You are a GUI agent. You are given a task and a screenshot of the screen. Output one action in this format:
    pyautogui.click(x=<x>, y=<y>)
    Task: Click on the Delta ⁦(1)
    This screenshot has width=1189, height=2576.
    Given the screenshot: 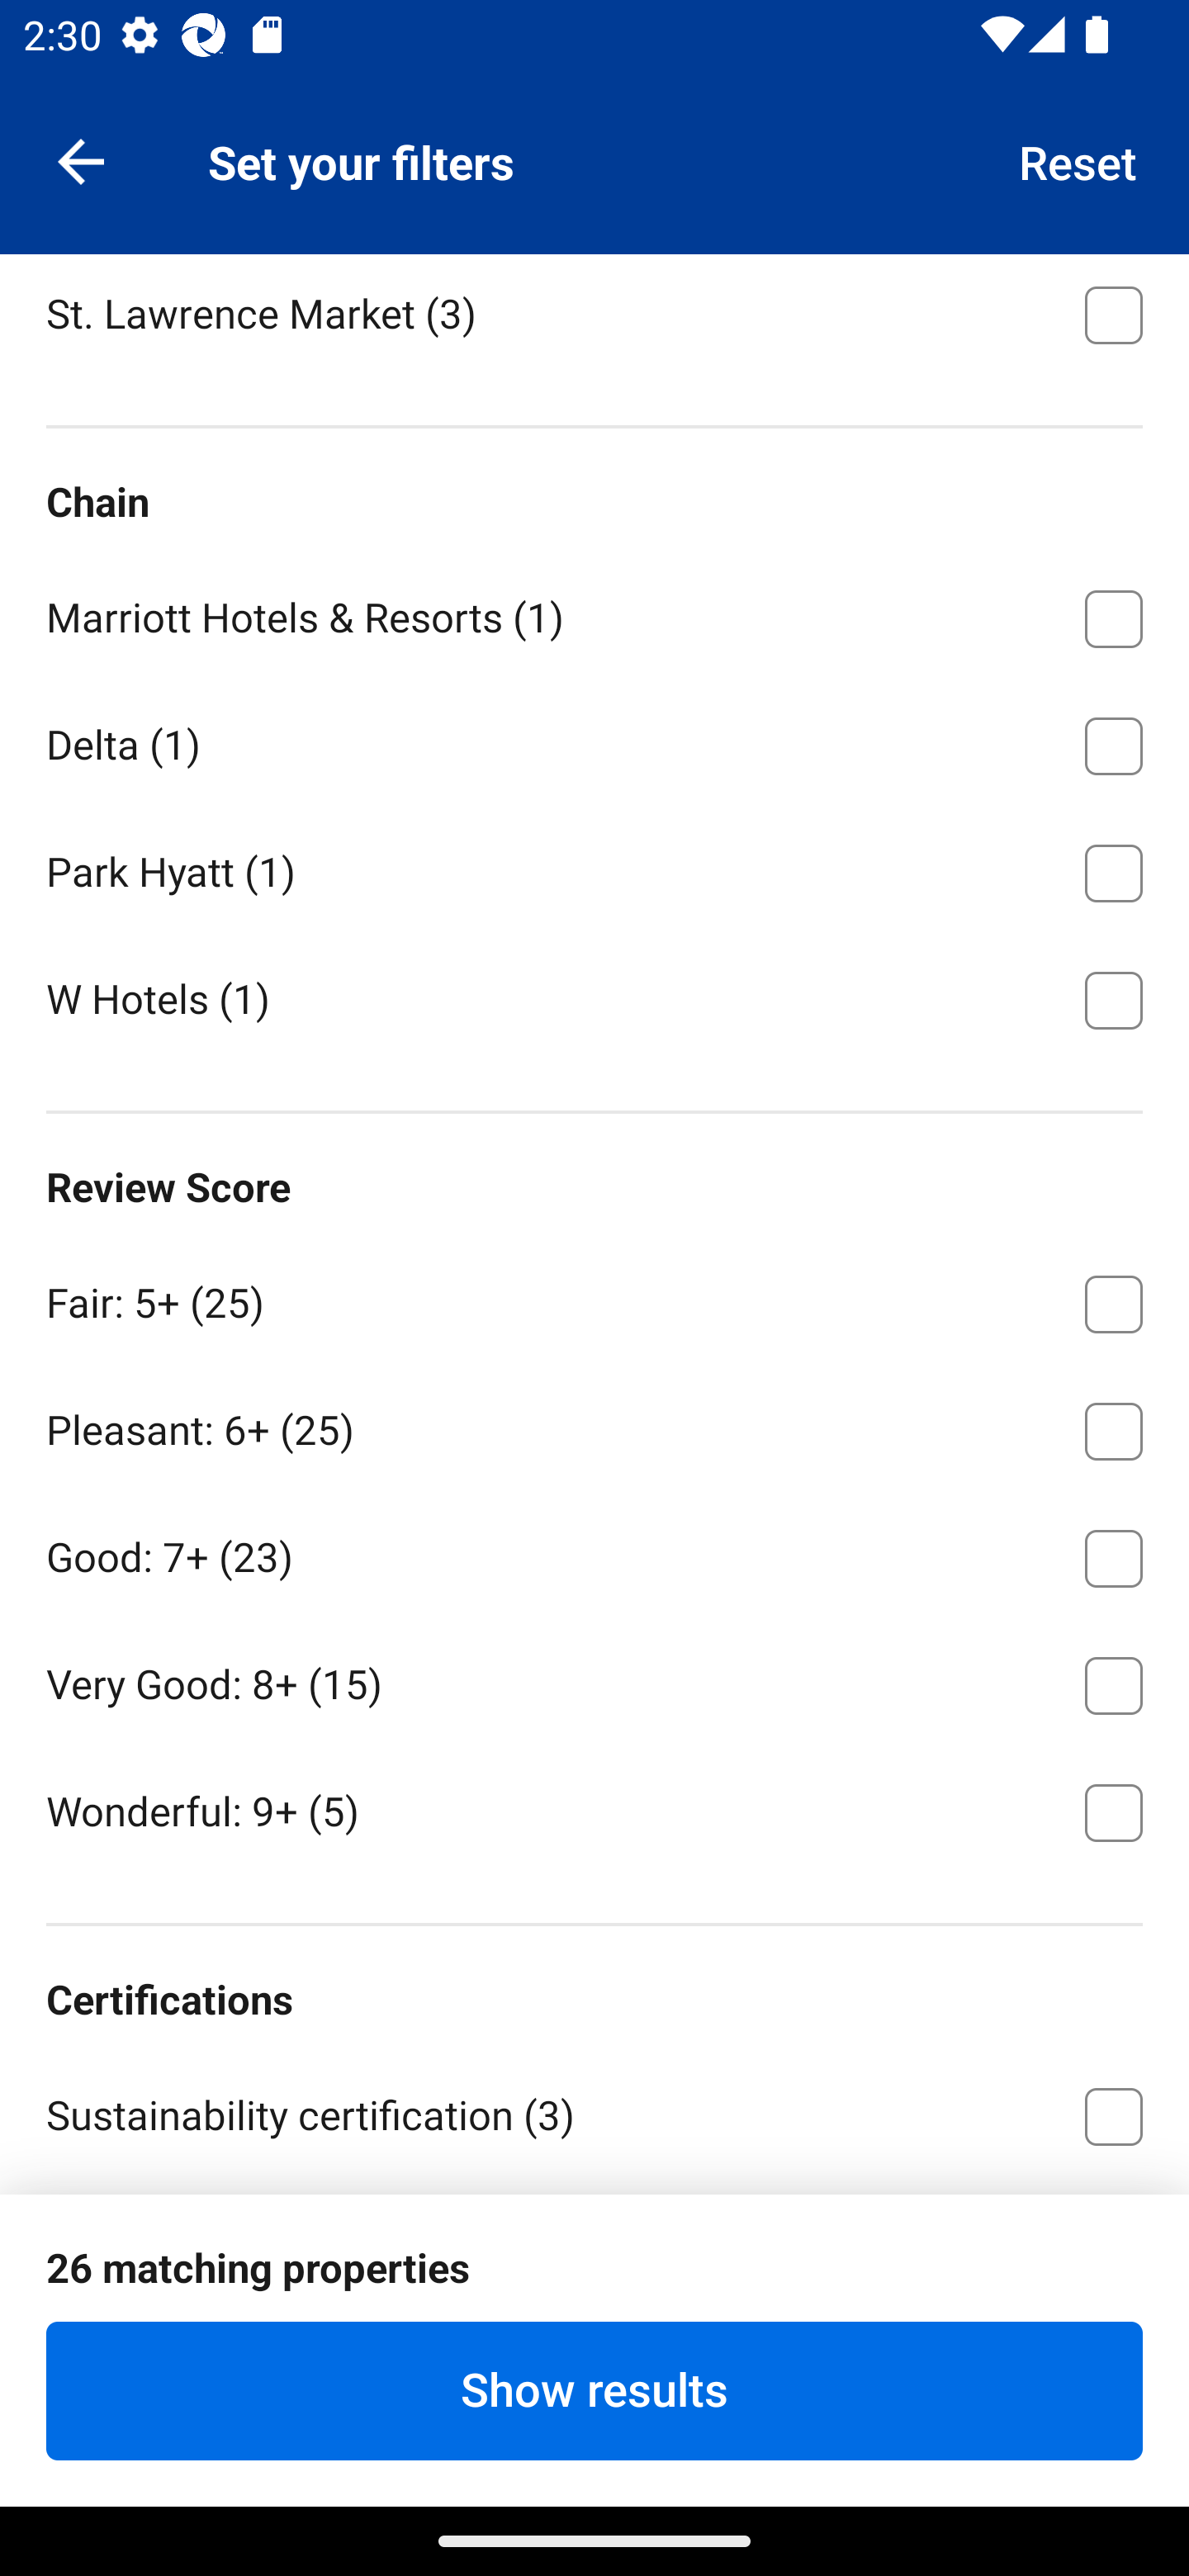 What is the action you would take?
    pyautogui.click(x=594, y=740)
    